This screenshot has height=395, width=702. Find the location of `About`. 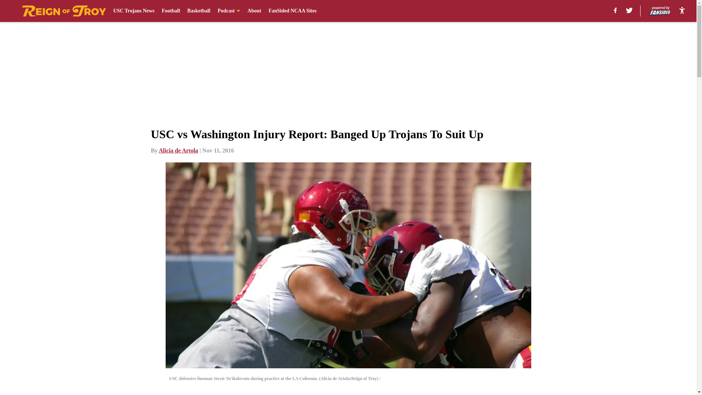

About is located at coordinates (254, 11).